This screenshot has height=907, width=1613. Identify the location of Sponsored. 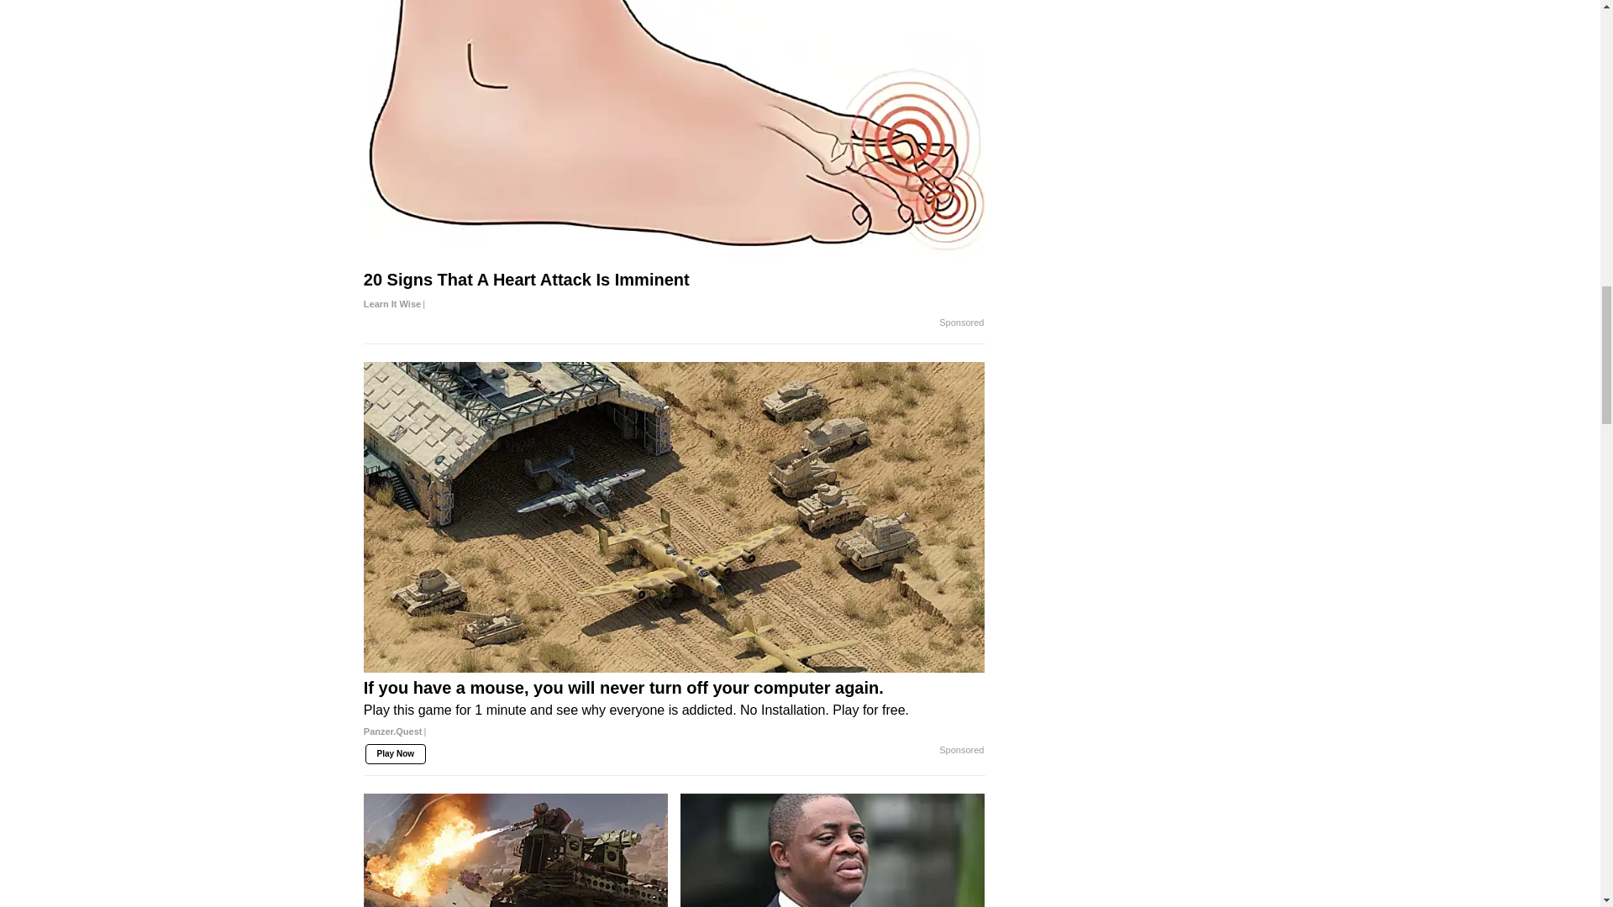
(961, 322).